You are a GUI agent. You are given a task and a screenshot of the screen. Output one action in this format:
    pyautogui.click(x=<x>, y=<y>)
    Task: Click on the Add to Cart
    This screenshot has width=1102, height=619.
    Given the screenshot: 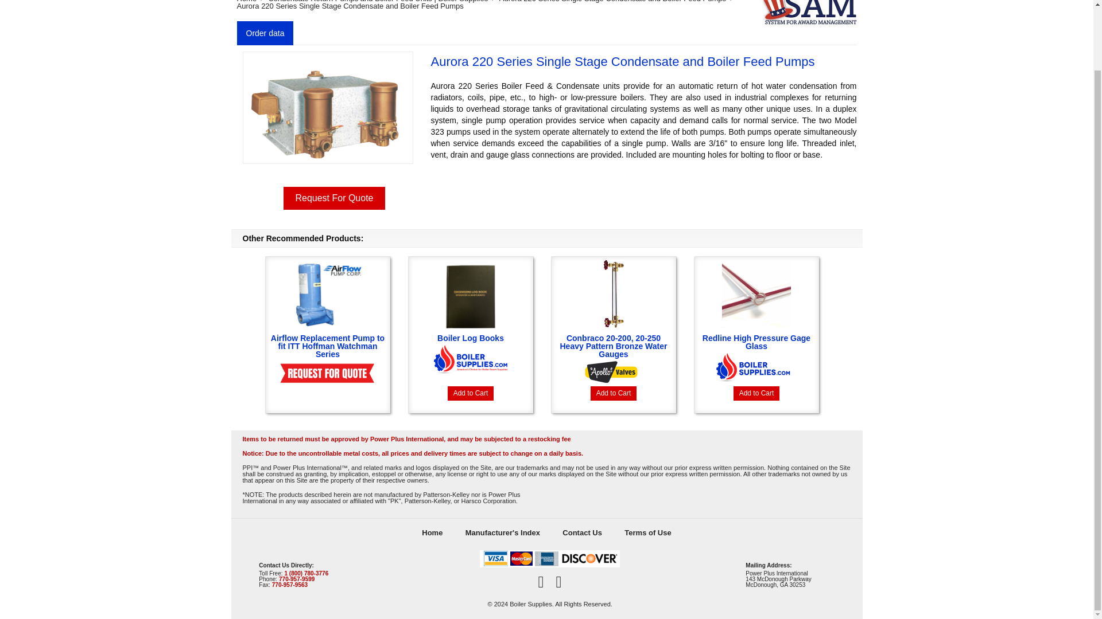 What is the action you would take?
    pyautogui.click(x=614, y=393)
    